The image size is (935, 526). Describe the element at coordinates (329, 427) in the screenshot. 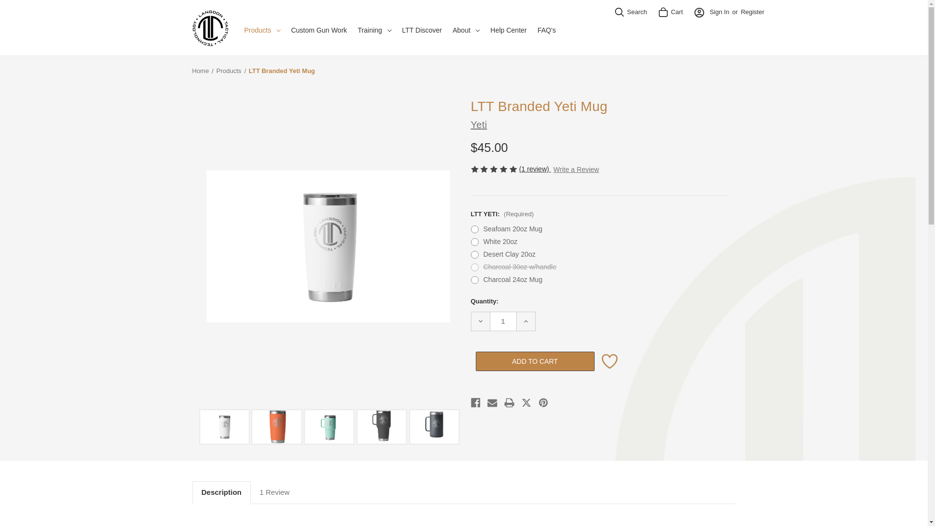

I see `20oz Seafoam Rambler` at that location.